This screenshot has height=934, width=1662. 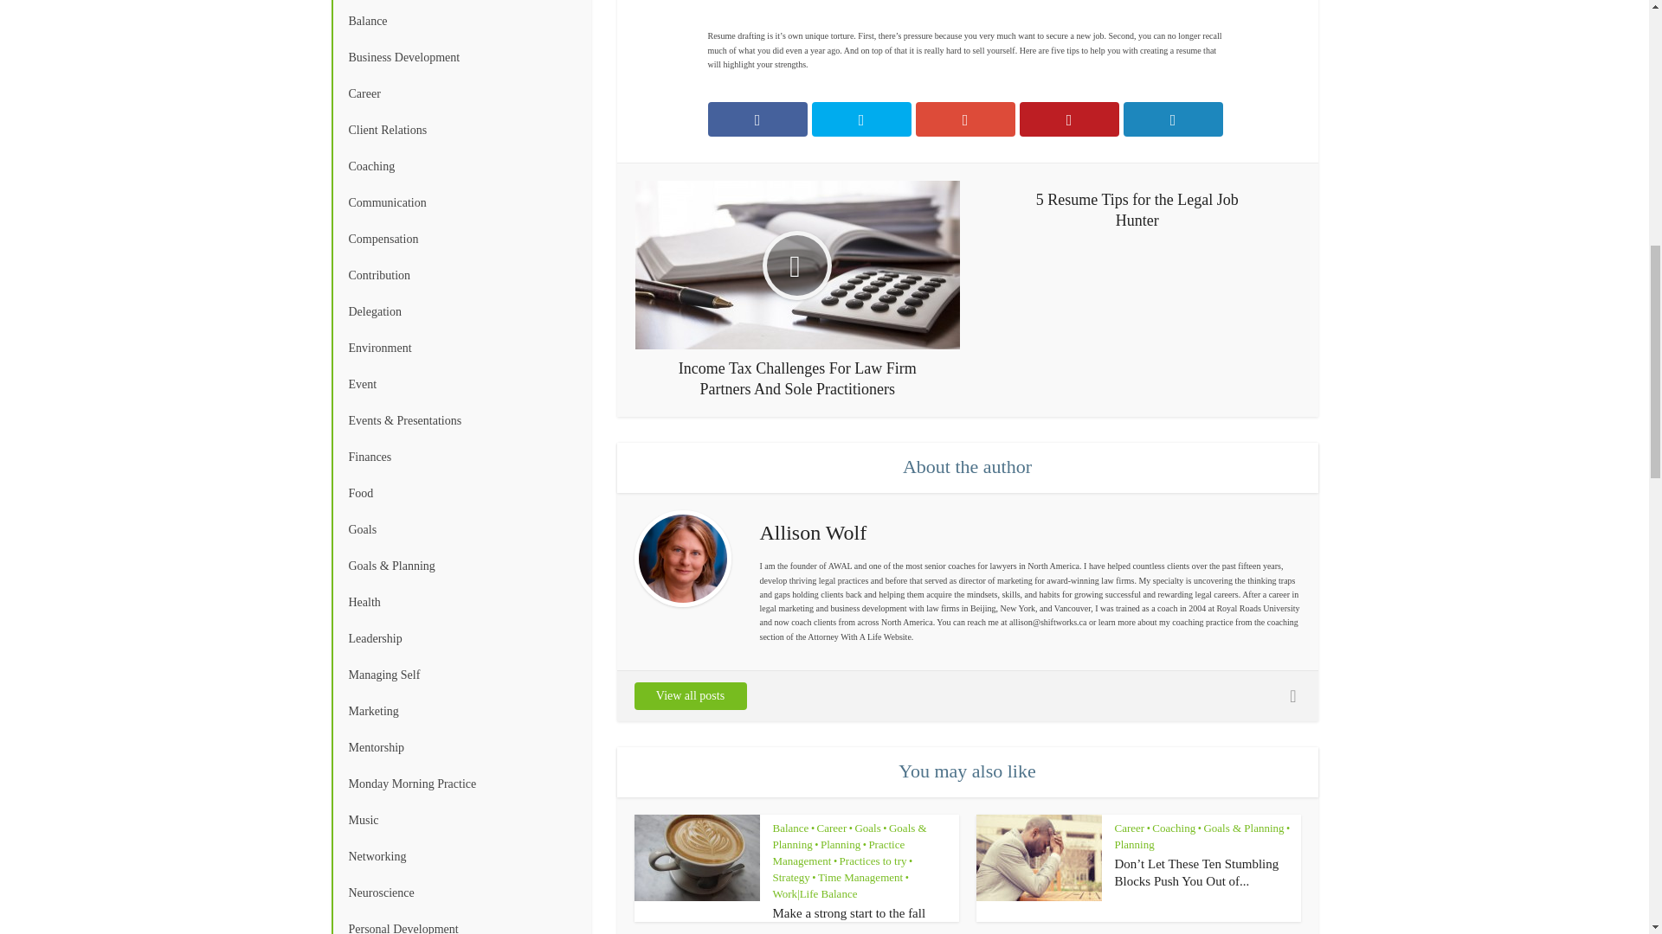 What do you see at coordinates (461, 130) in the screenshot?
I see `Client Relations` at bounding box center [461, 130].